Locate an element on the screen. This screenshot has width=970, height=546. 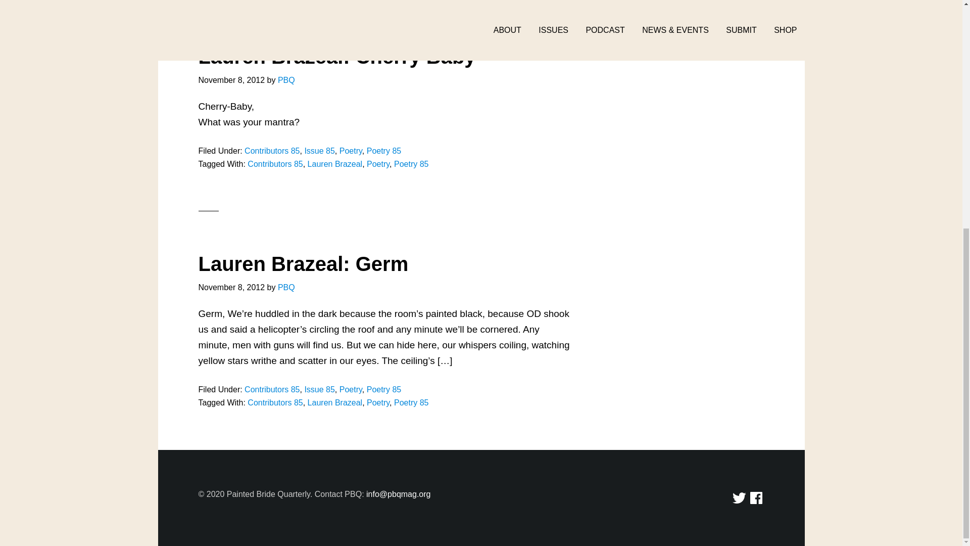
Contributors 85 is located at coordinates (272, 151).